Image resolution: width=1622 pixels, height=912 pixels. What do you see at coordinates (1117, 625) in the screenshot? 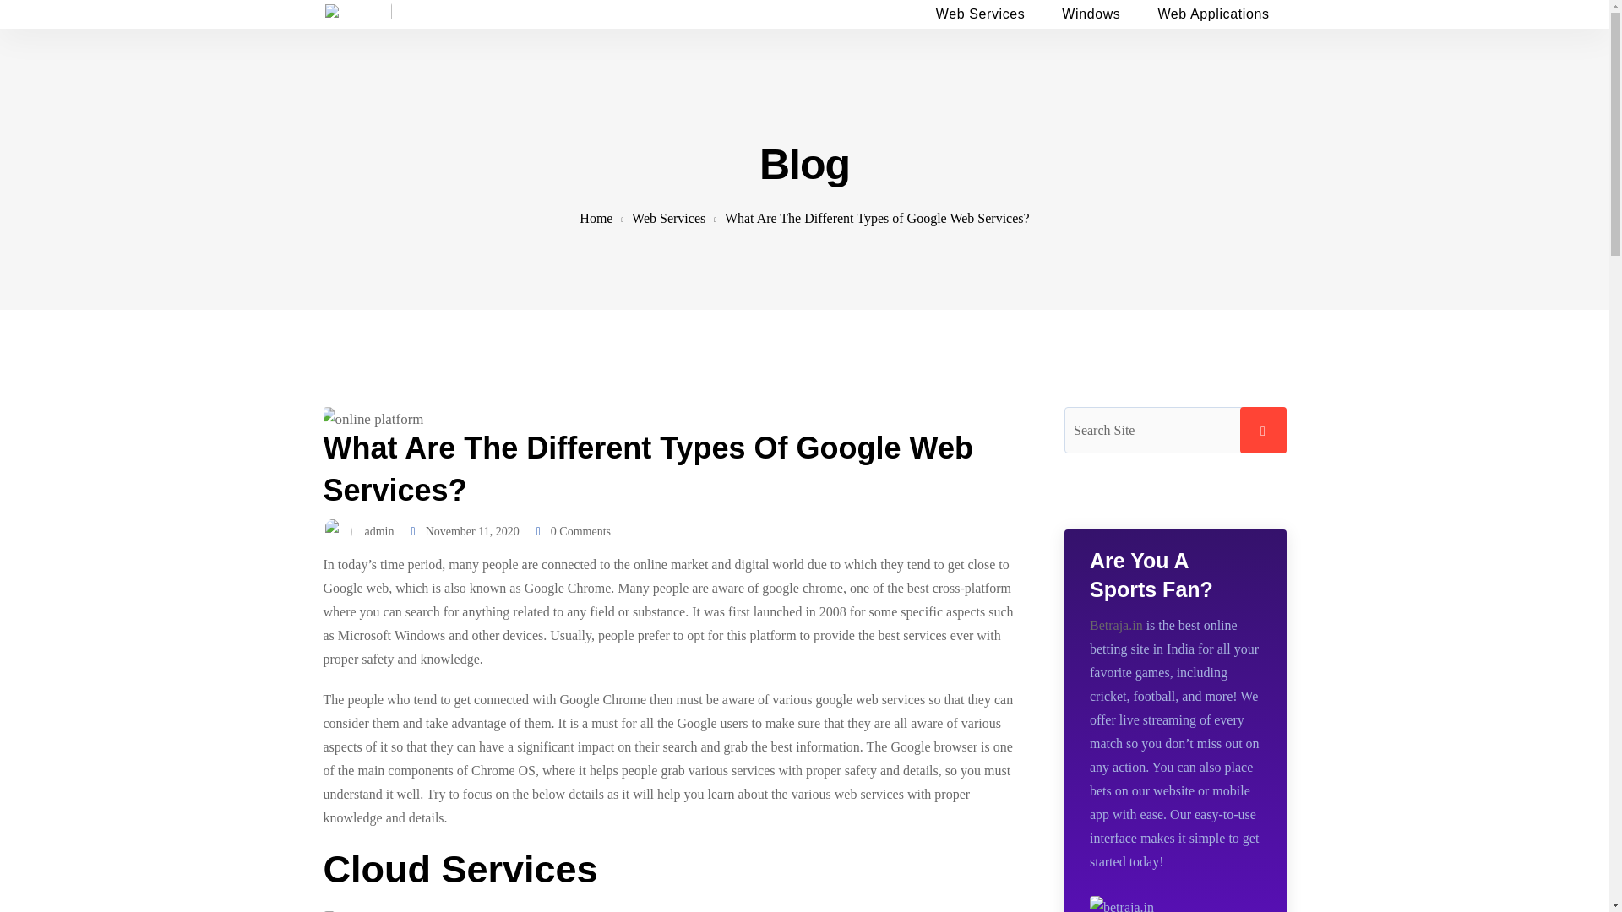
I see `Betraja.in` at bounding box center [1117, 625].